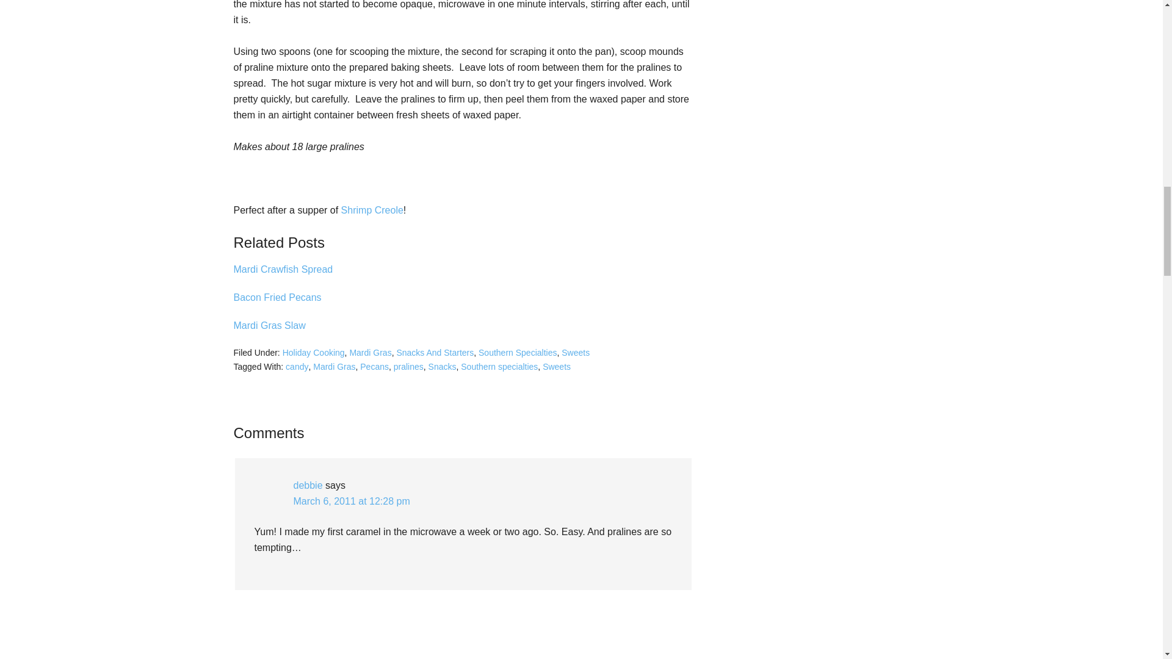 The width and height of the screenshot is (1172, 659). Describe the element at coordinates (370, 353) in the screenshot. I see `Mardi Gras` at that location.